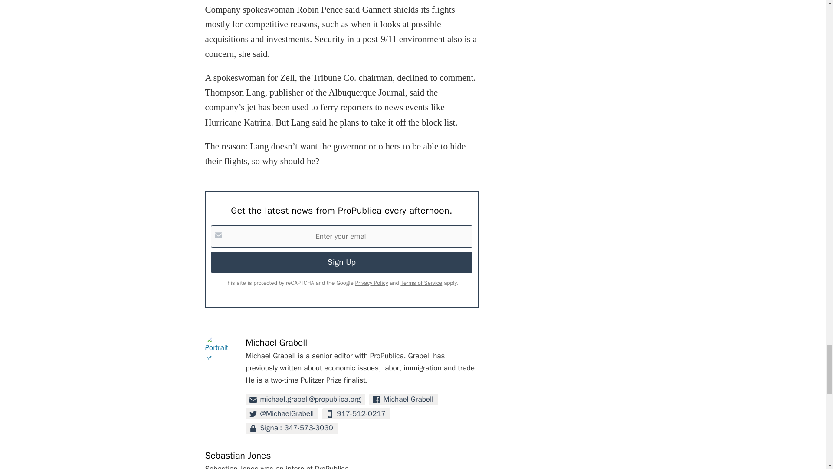  What do you see at coordinates (305, 400) in the screenshot?
I see `Email` at bounding box center [305, 400].